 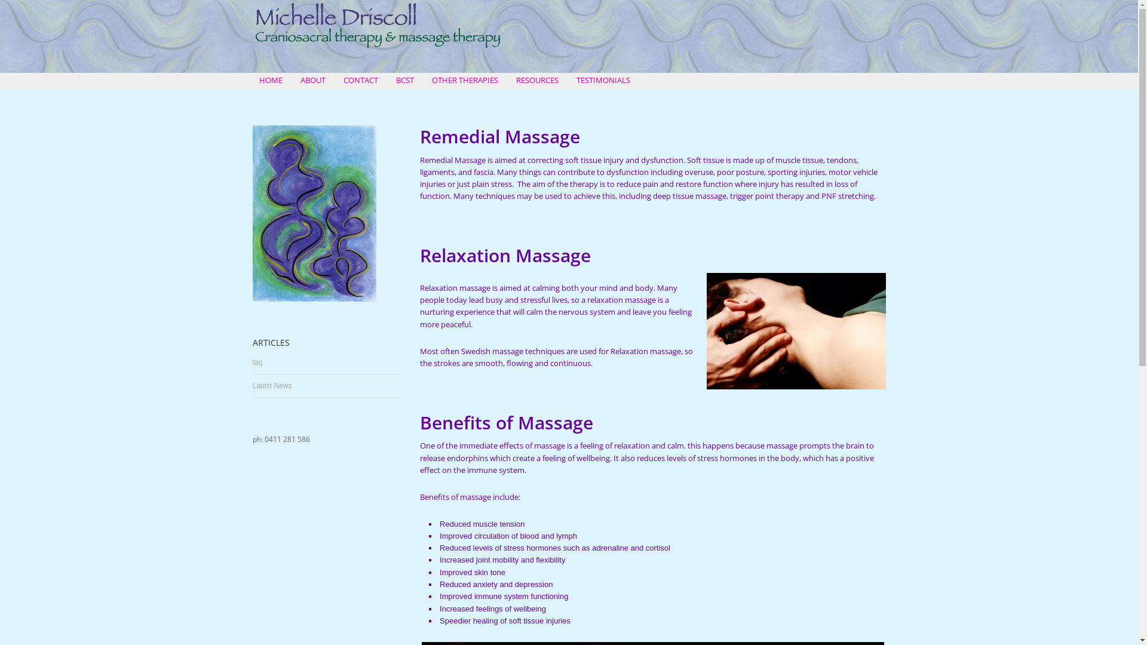 I want to click on BCST, so click(x=405, y=80).